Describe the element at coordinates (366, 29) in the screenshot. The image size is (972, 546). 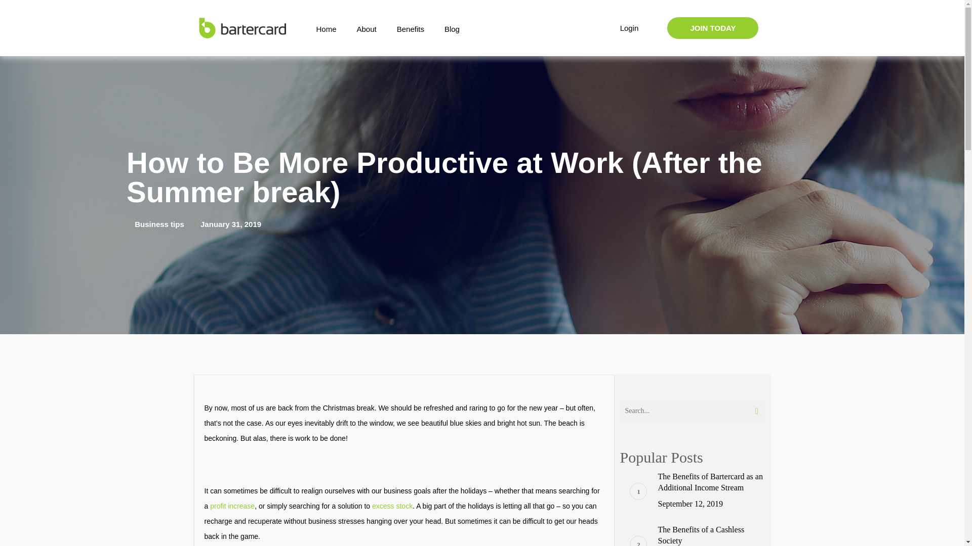
I see `About` at that location.